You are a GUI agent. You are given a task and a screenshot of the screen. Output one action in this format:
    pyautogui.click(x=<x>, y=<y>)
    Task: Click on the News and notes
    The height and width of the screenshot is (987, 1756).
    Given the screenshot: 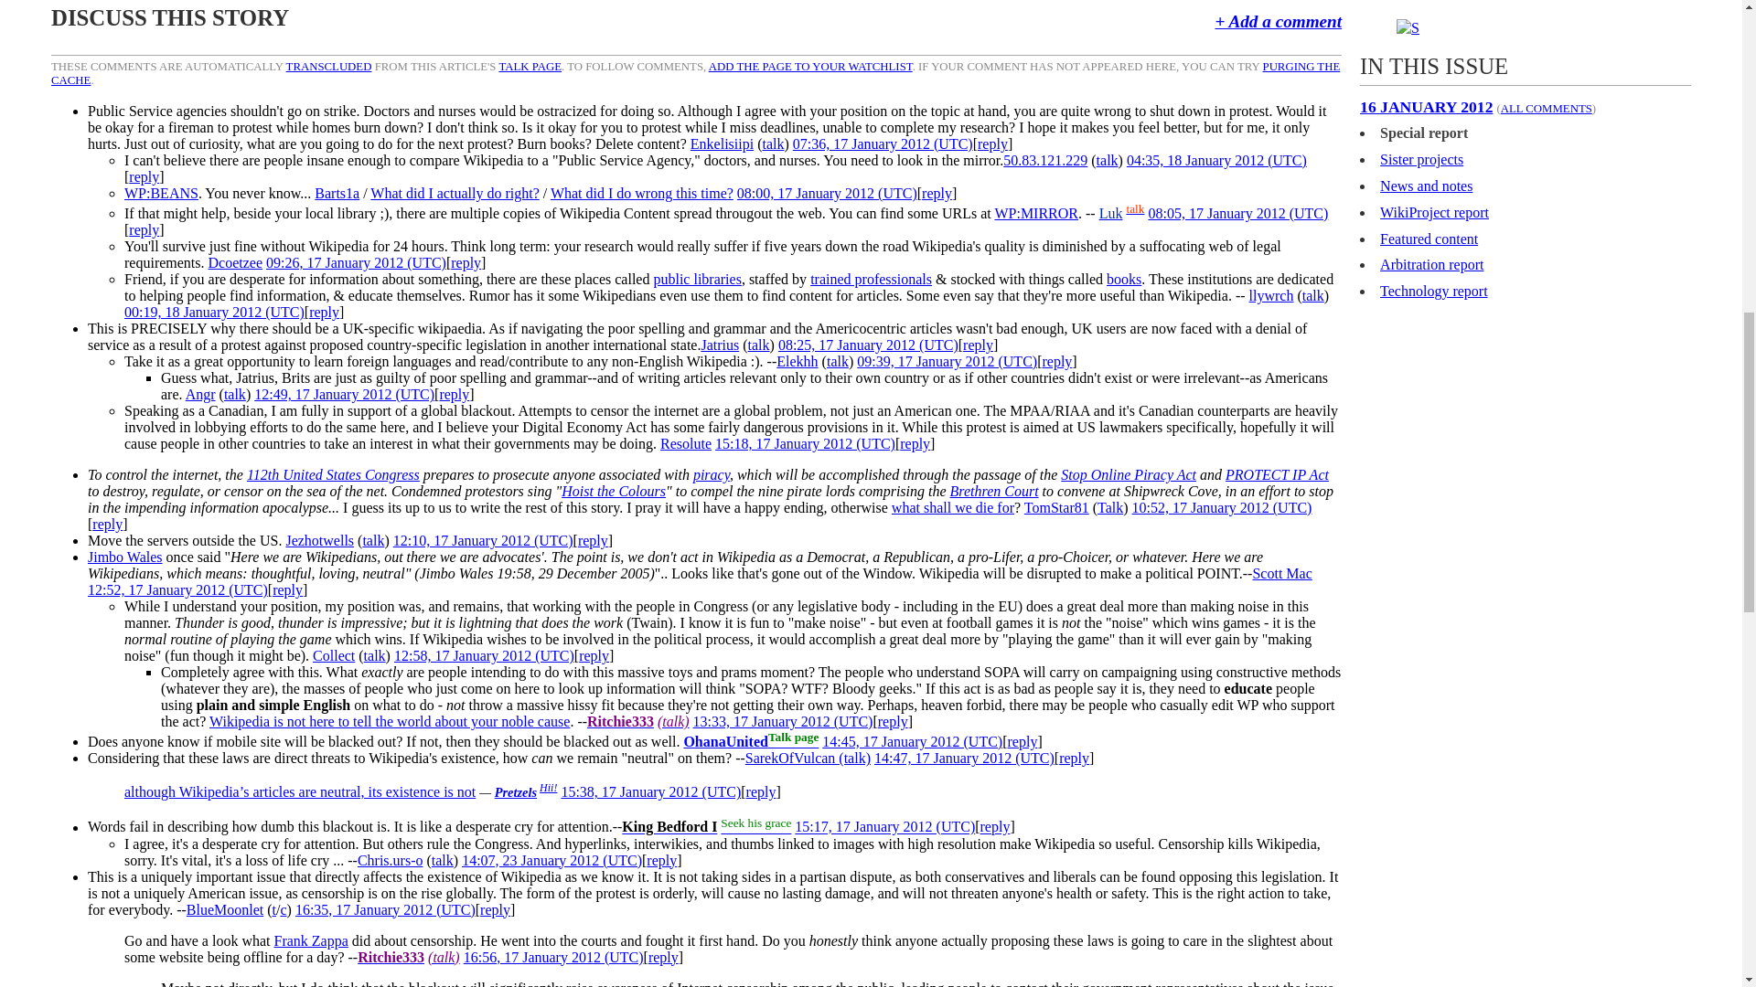 What is the action you would take?
    pyautogui.click(x=1427, y=186)
    